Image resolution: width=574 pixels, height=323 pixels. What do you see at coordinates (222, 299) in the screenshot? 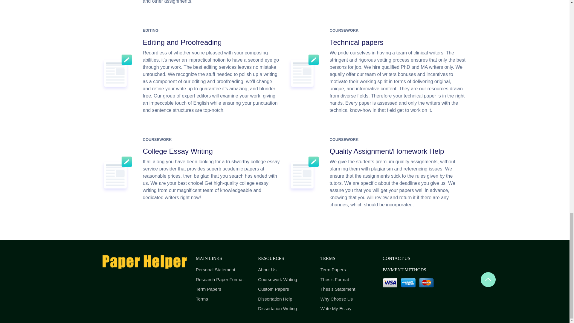
I see `Terms` at bounding box center [222, 299].